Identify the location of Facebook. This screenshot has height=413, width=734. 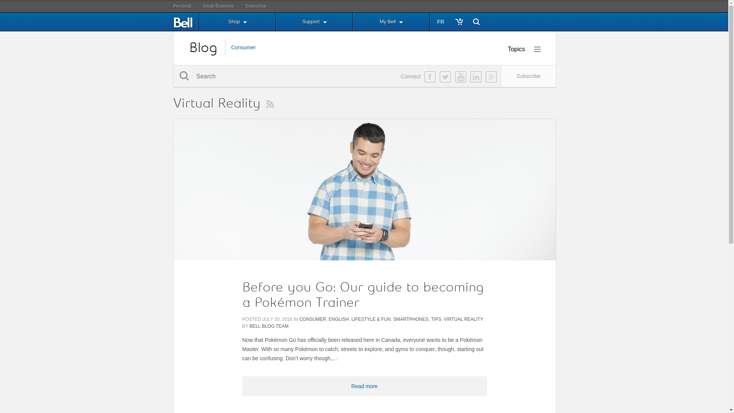
(430, 77).